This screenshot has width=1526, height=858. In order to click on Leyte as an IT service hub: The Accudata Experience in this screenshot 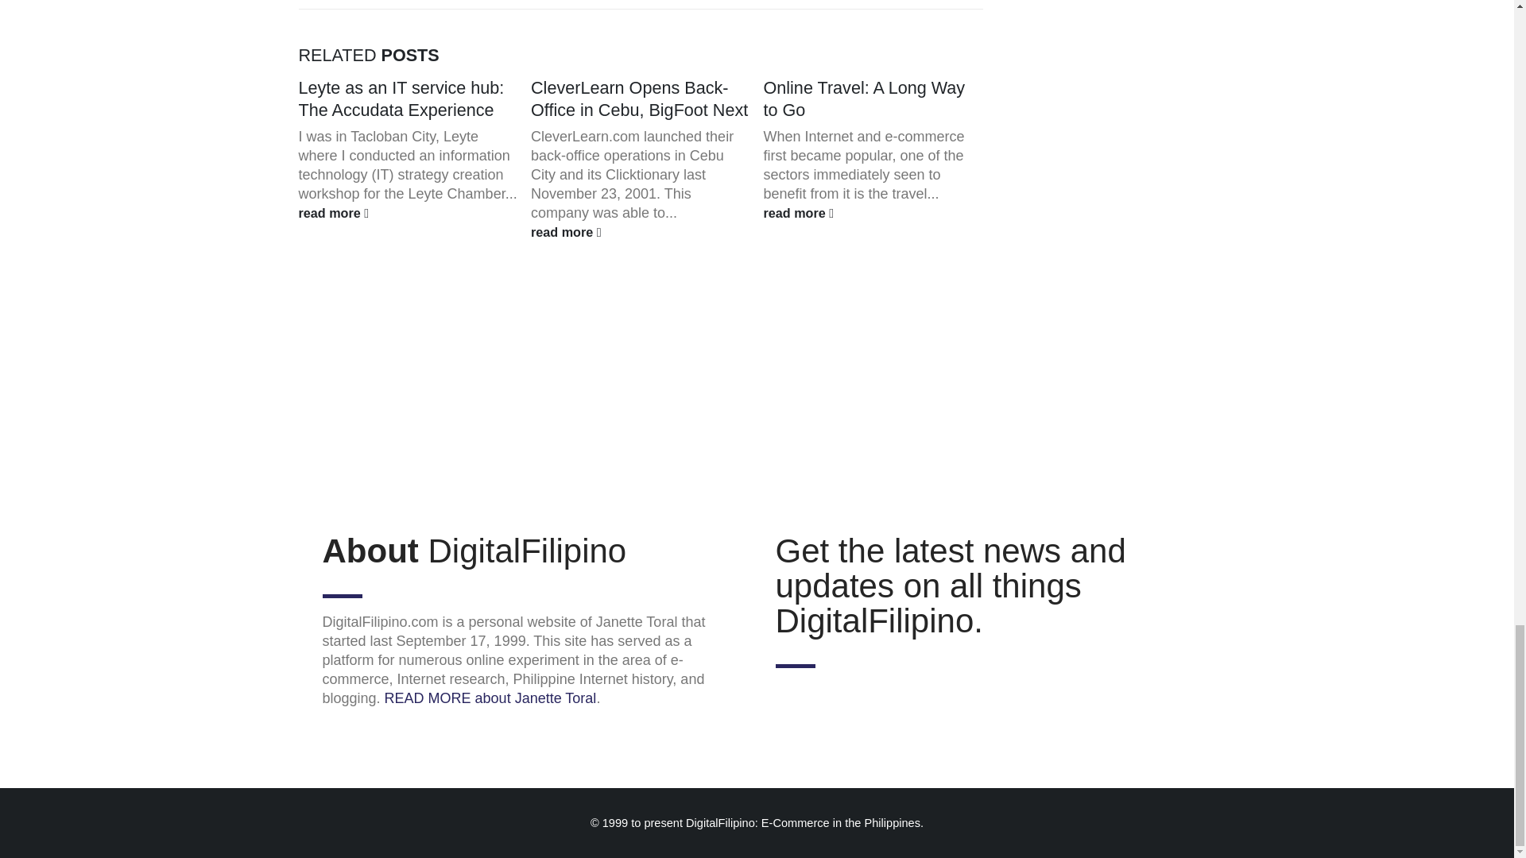, I will do `click(402, 99)`.